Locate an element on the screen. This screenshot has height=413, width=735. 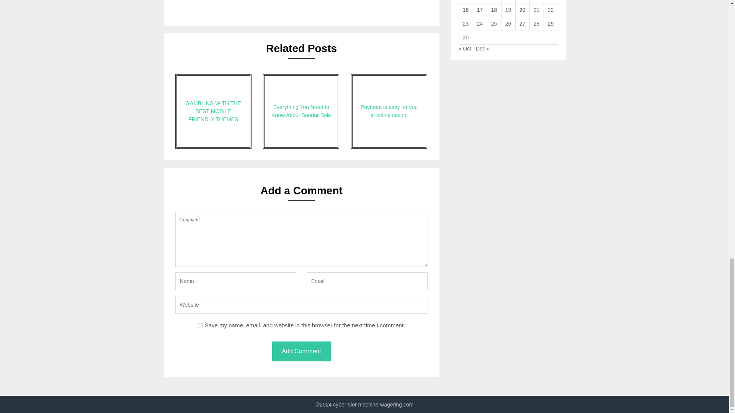
21 is located at coordinates (536, 10).